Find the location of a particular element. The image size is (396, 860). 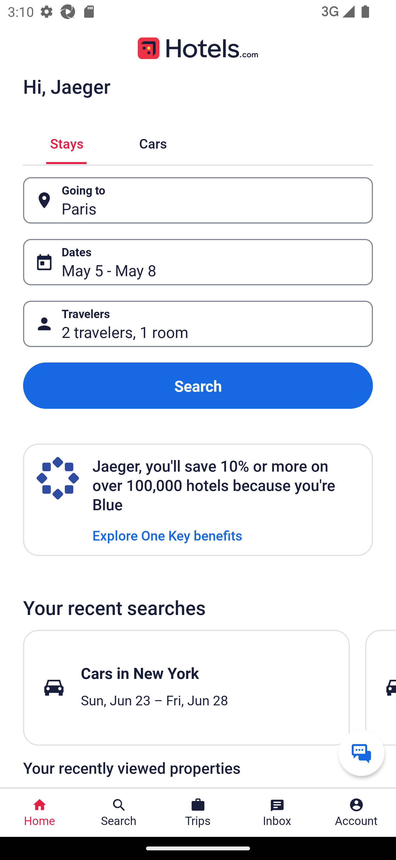

Trips Trips Button is located at coordinates (198, 813).